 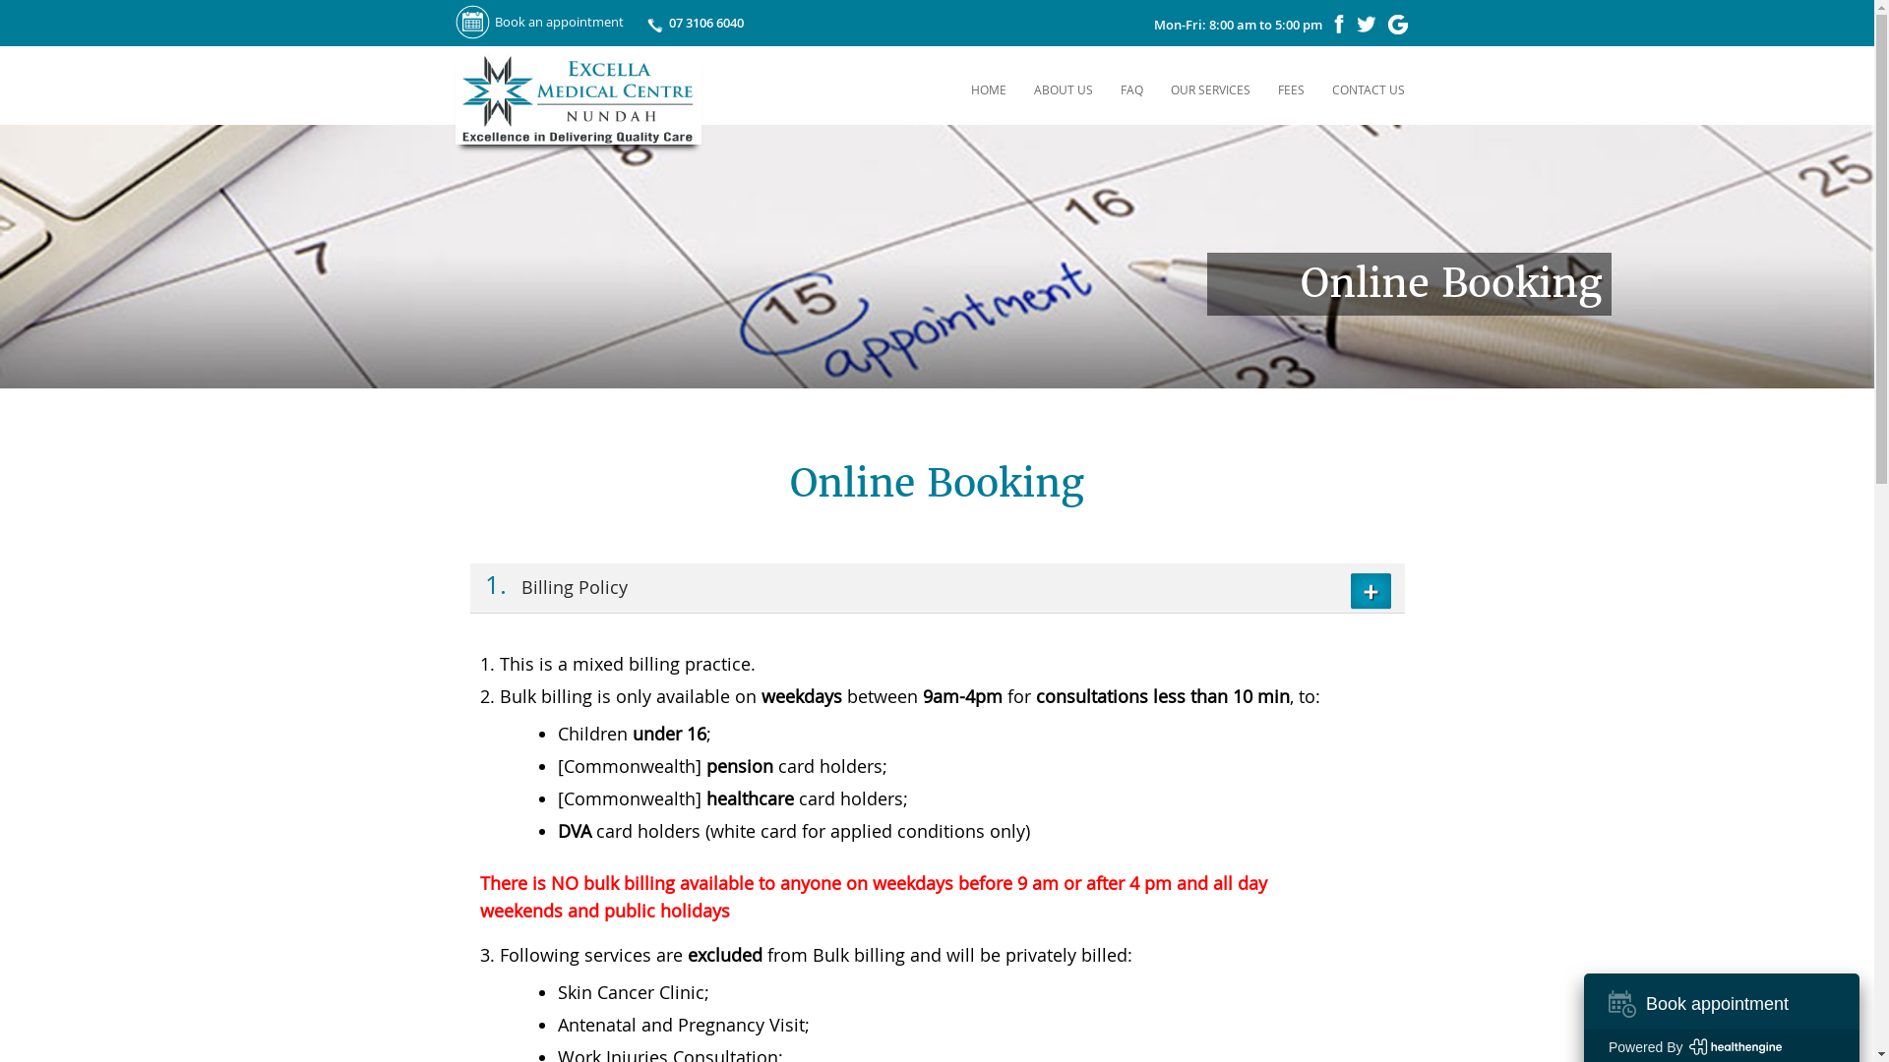 What do you see at coordinates (1291, 89) in the screenshot?
I see `FEES` at bounding box center [1291, 89].